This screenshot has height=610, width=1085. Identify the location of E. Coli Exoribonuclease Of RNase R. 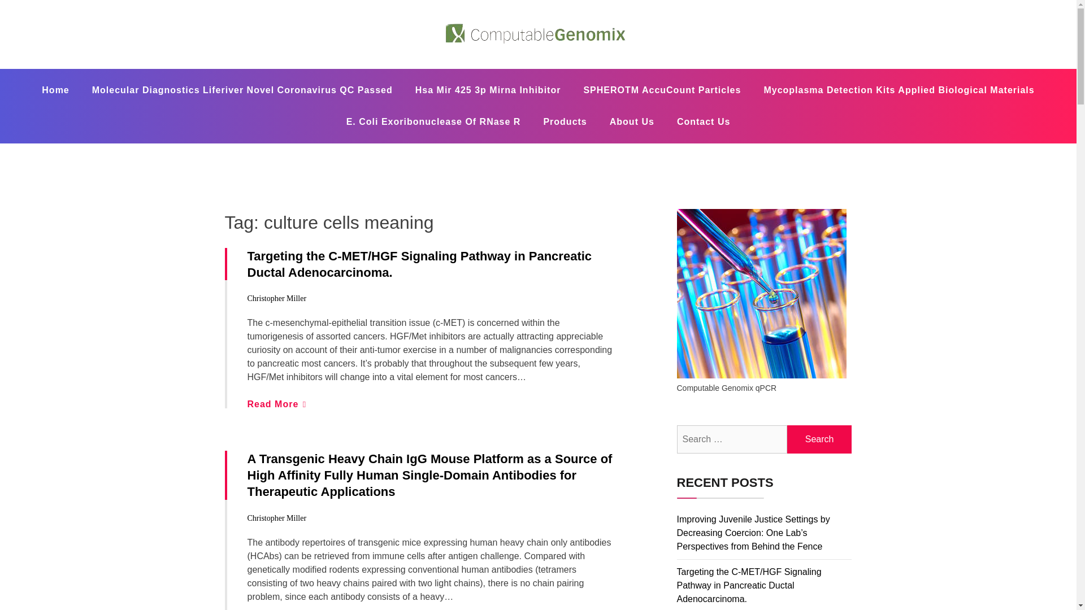
(434, 122).